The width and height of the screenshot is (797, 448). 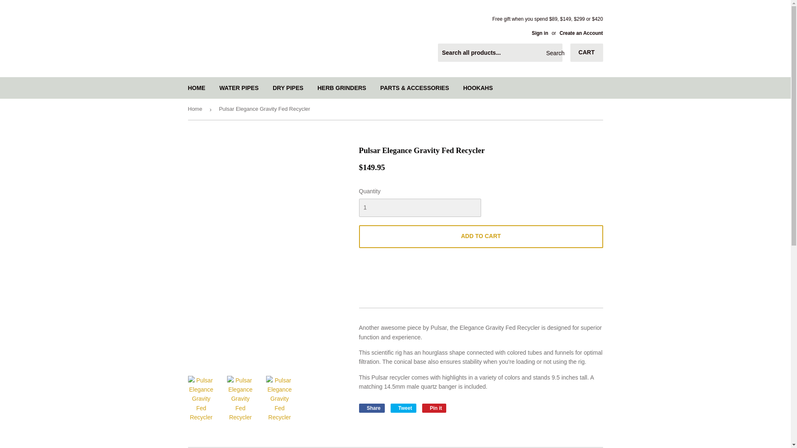 I want to click on Sign in, so click(x=540, y=33).